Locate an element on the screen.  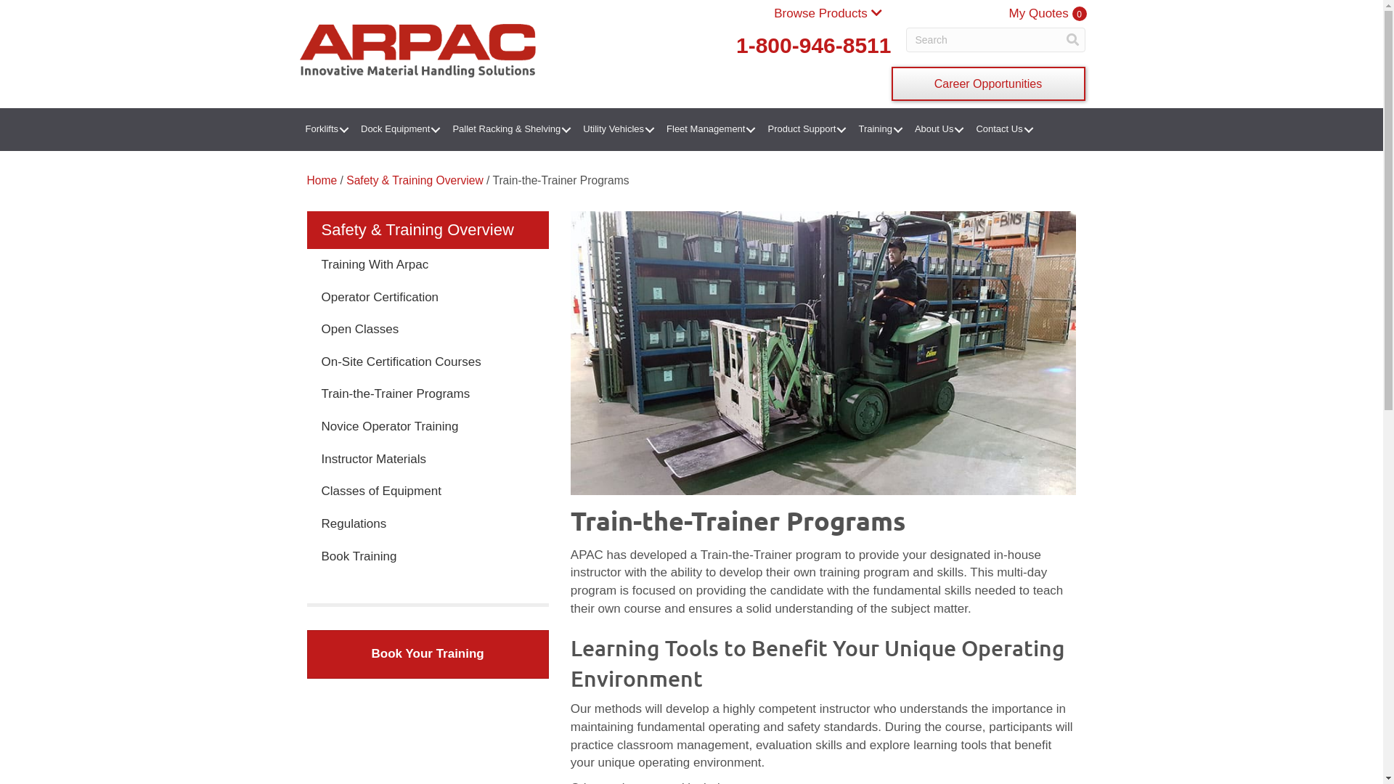
On-Site Certification Courses is located at coordinates (427, 363).